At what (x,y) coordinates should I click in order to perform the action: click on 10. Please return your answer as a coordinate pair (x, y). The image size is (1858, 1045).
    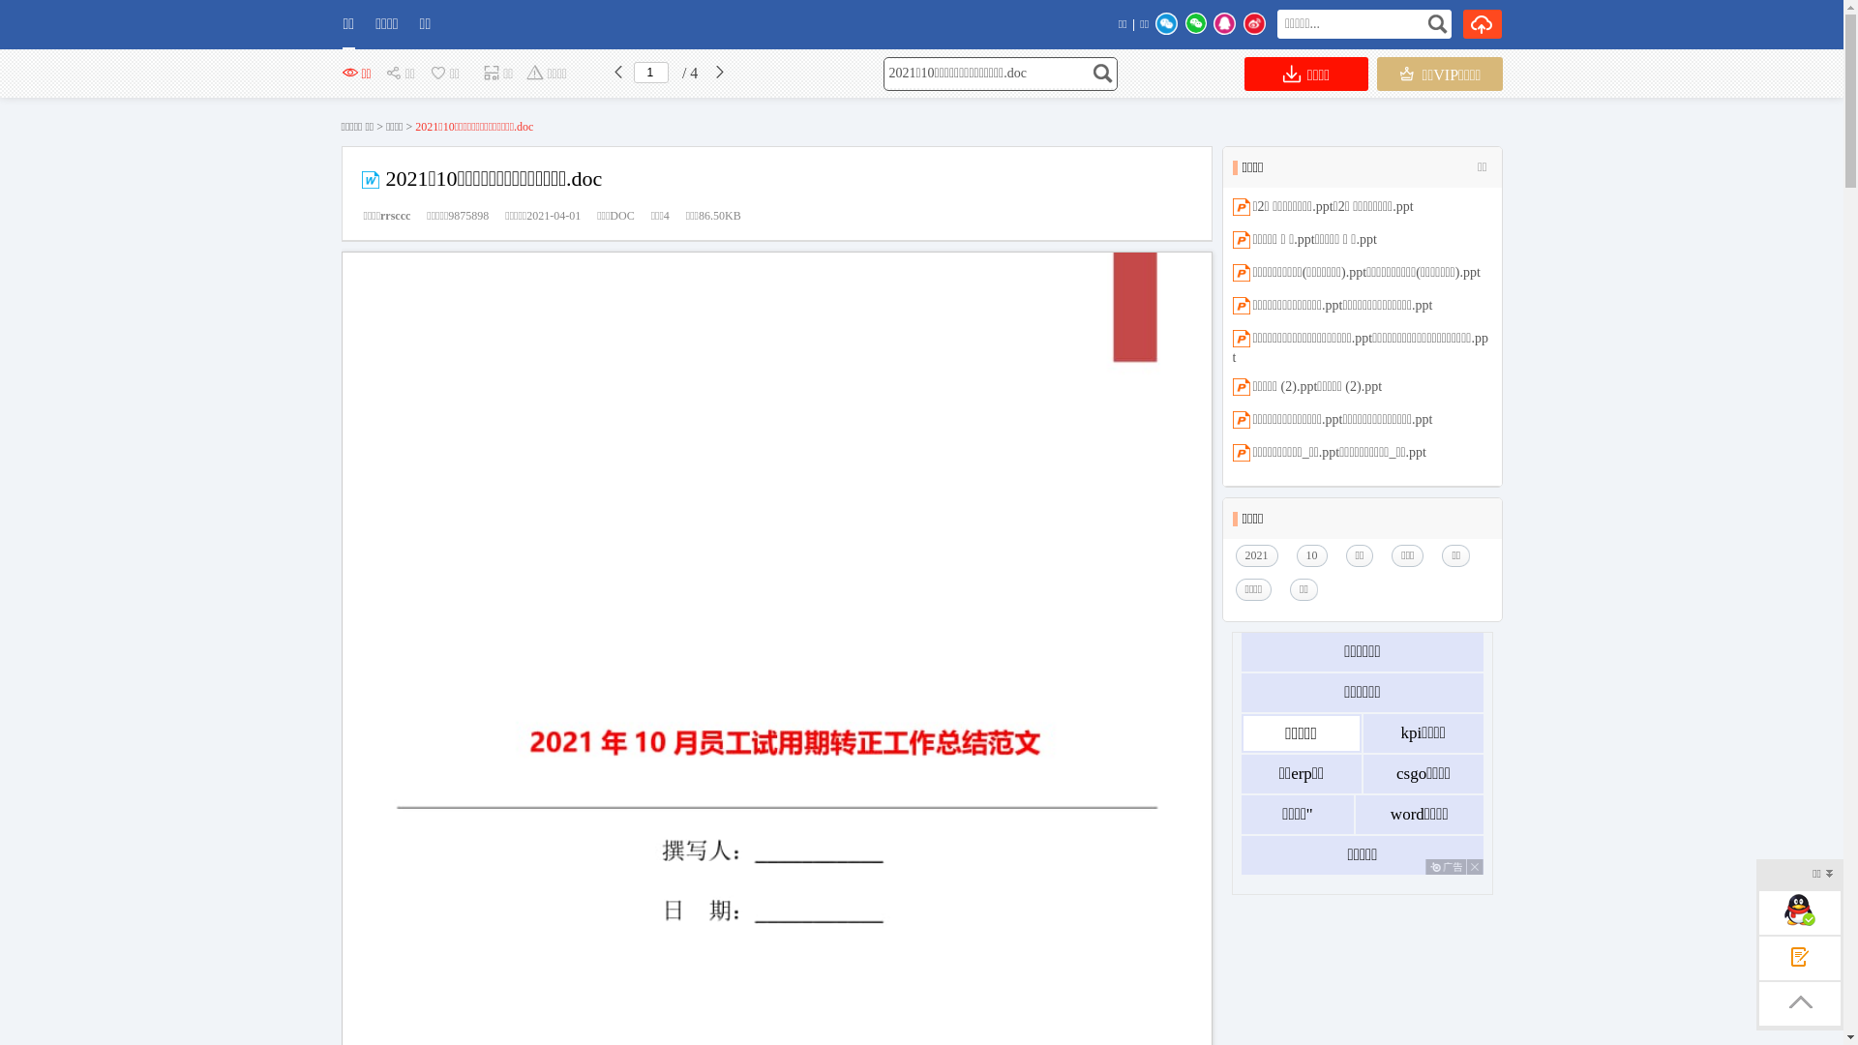
    Looking at the image, I should click on (1317, 555).